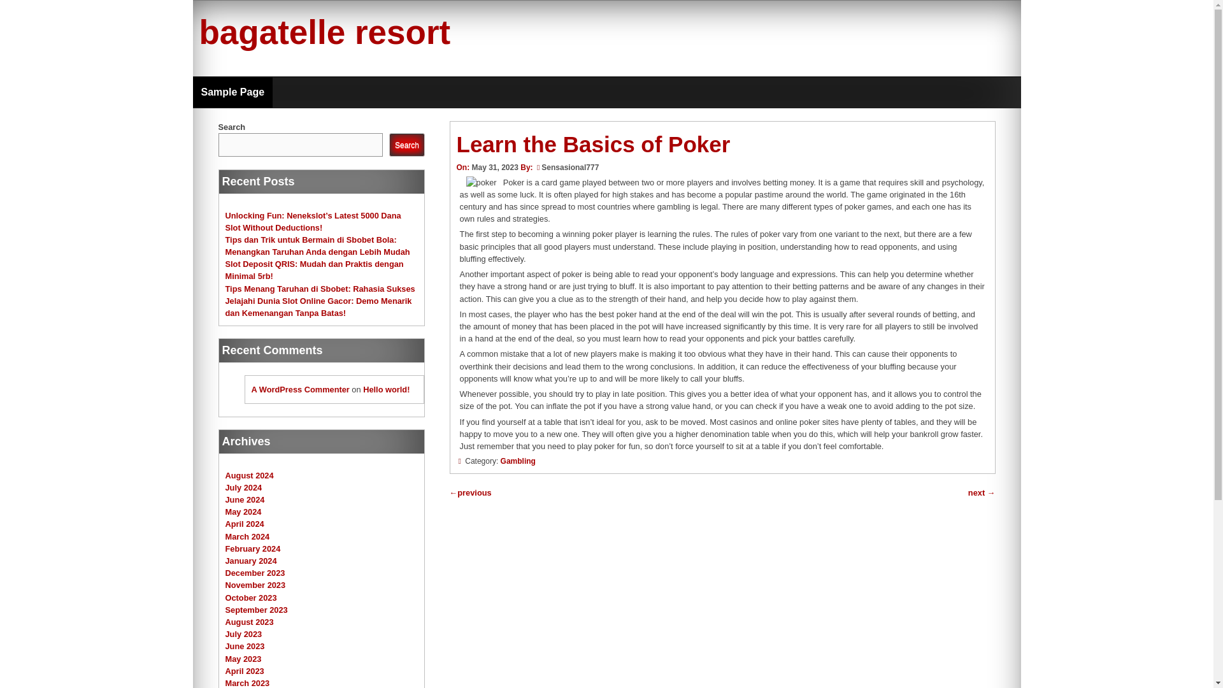 The width and height of the screenshot is (1223, 688). What do you see at coordinates (320, 289) in the screenshot?
I see `Tips Menang Taruhan di Sbobet: Rahasia Sukses` at bounding box center [320, 289].